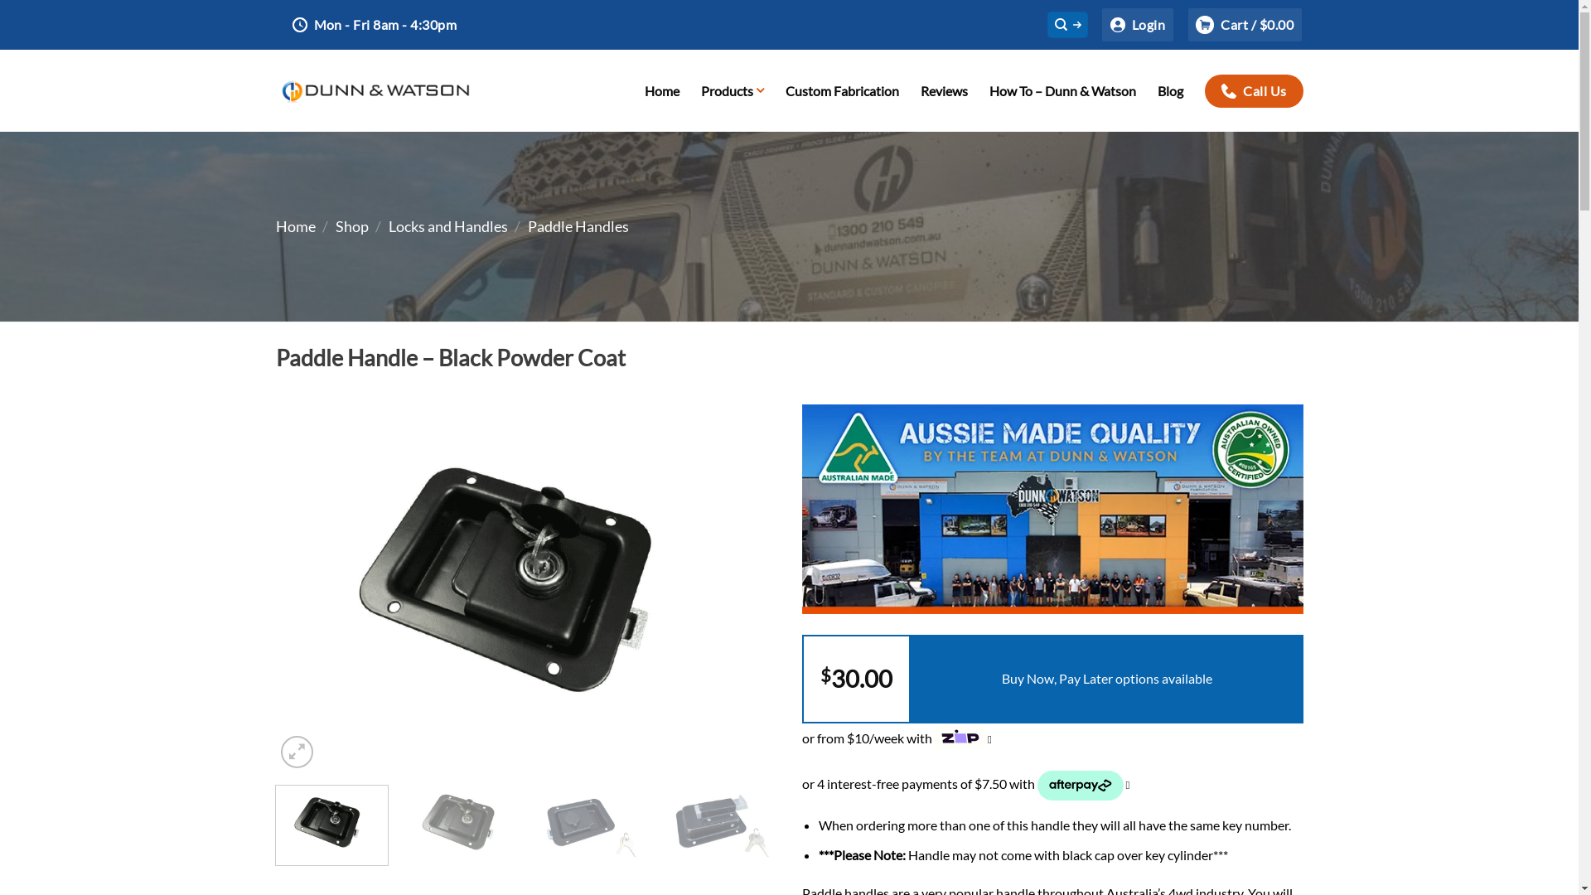  What do you see at coordinates (578, 226) in the screenshot?
I see `Paddle Handles` at bounding box center [578, 226].